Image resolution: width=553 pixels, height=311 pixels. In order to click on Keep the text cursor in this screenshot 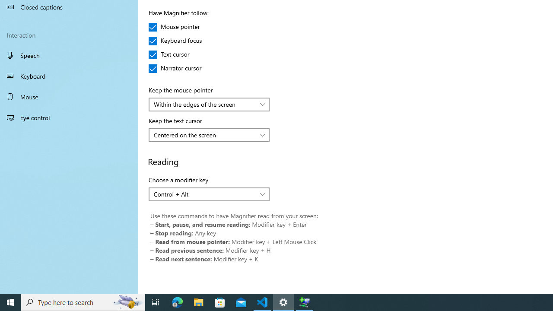, I will do `click(209, 135)`.